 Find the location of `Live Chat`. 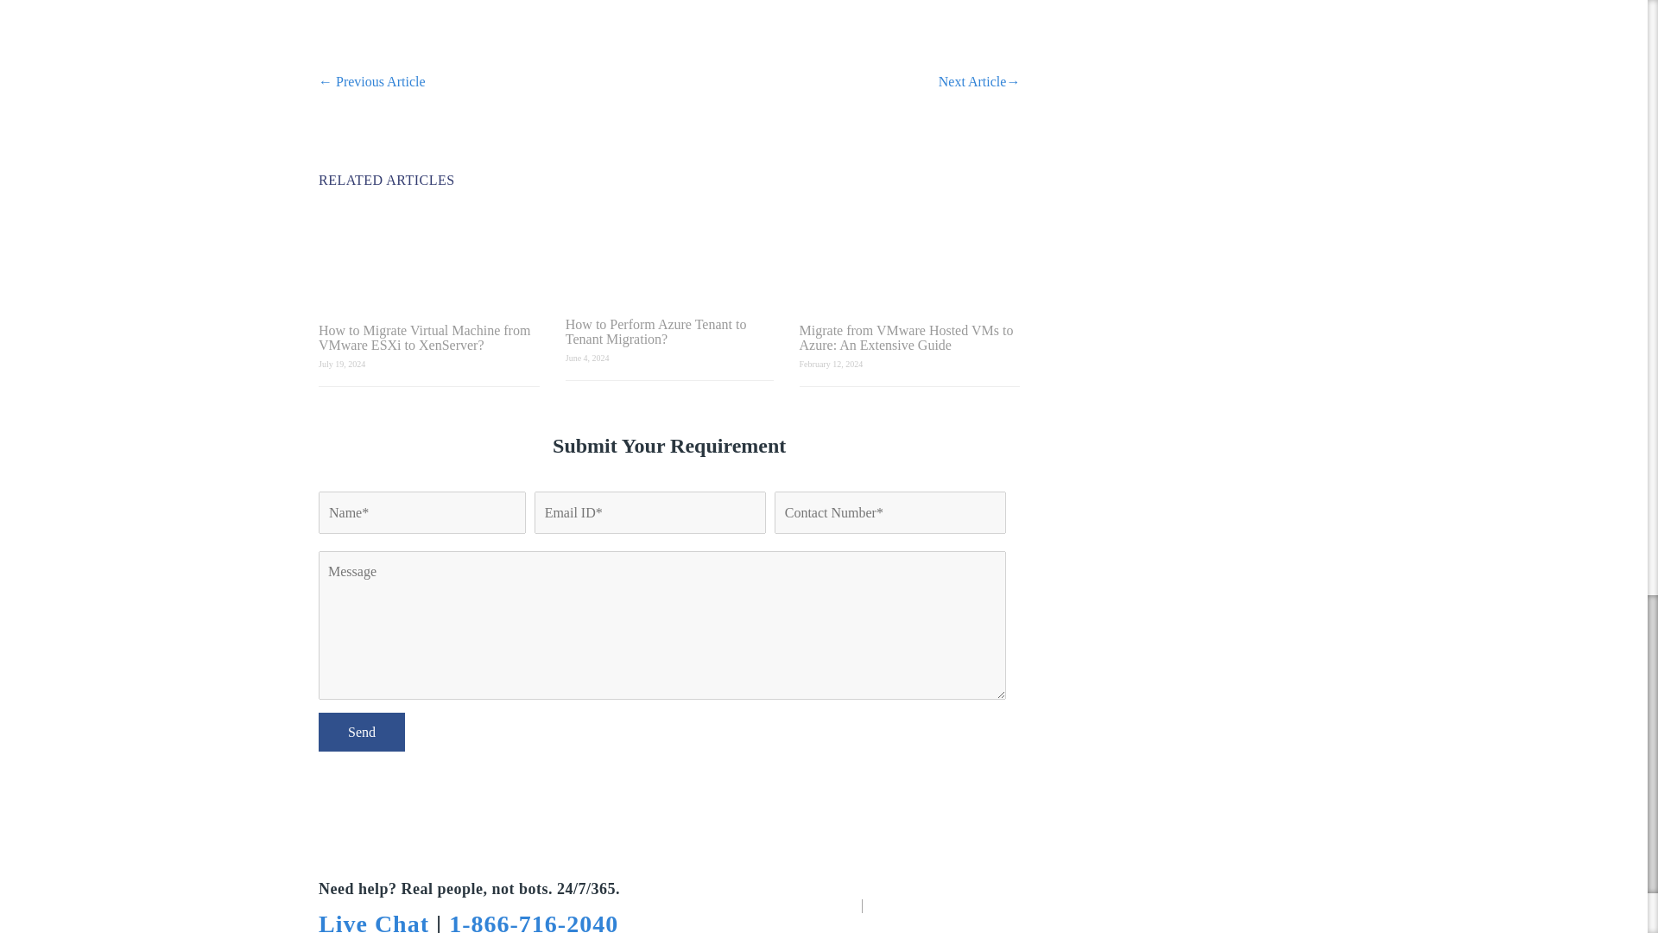

Live Chat is located at coordinates (373, 922).